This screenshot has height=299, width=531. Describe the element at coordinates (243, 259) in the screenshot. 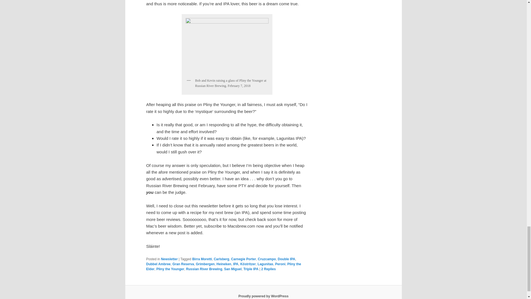

I see `Carnegie Porter` at that location.